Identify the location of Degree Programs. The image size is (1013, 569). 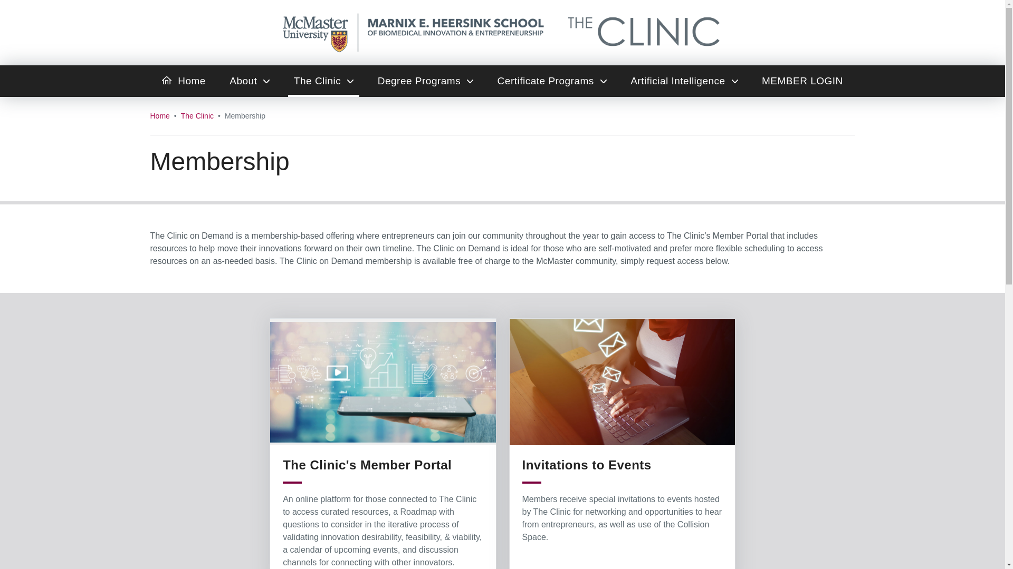
(425, 81).